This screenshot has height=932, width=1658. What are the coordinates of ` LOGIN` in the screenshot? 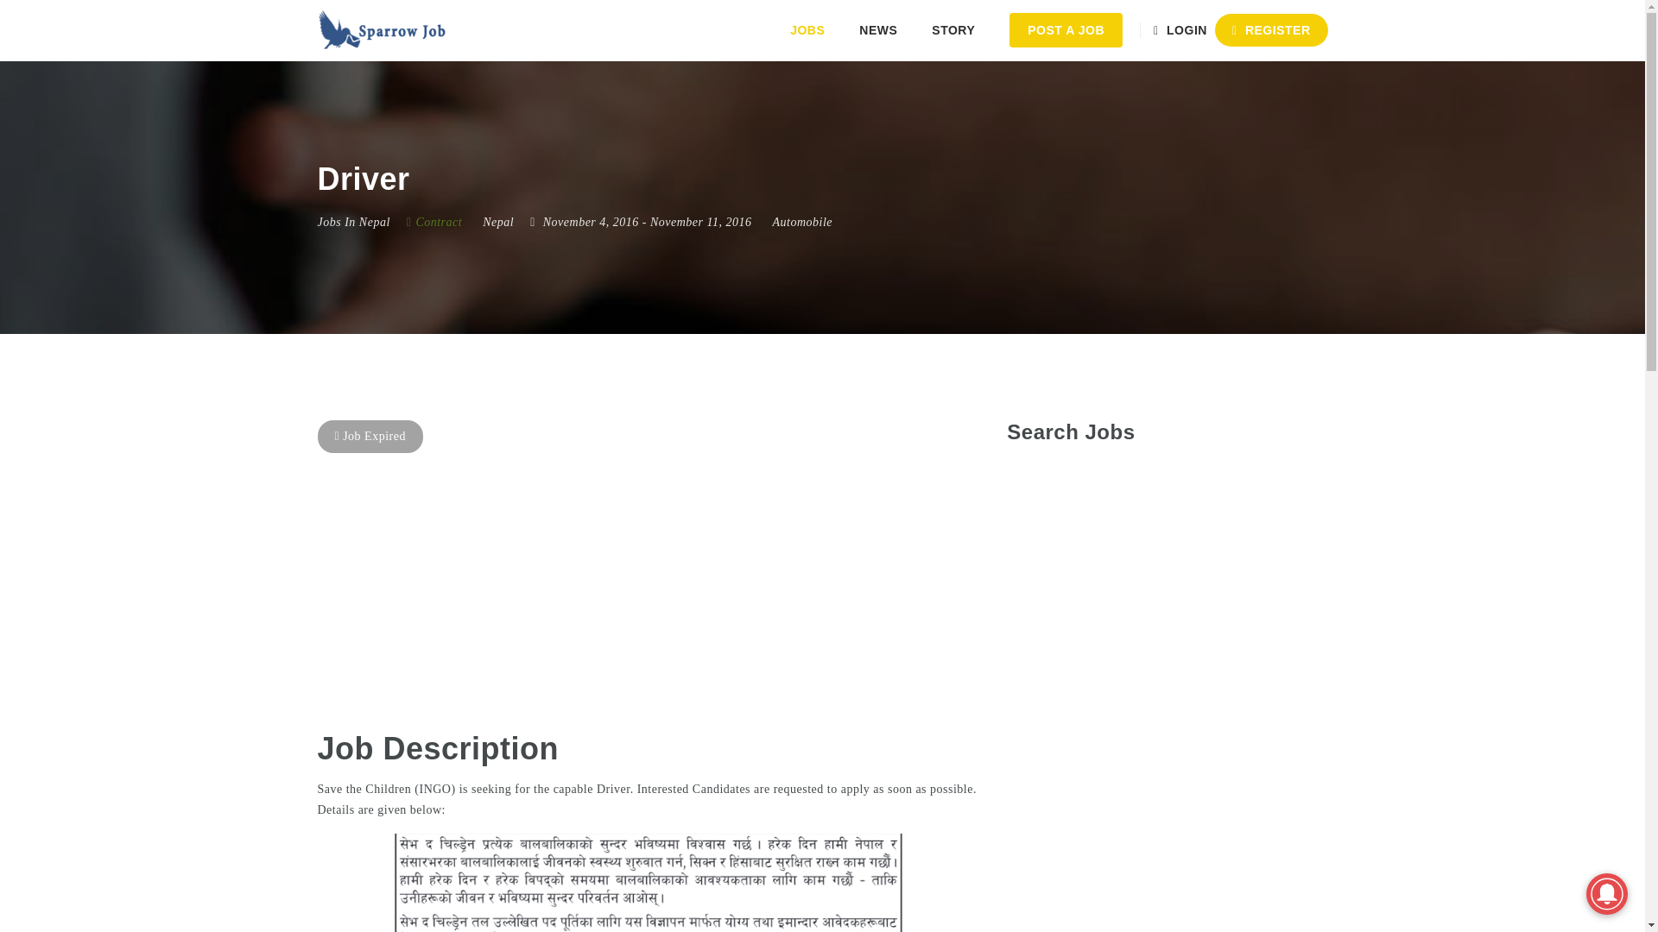 It's located at (1183, 30).